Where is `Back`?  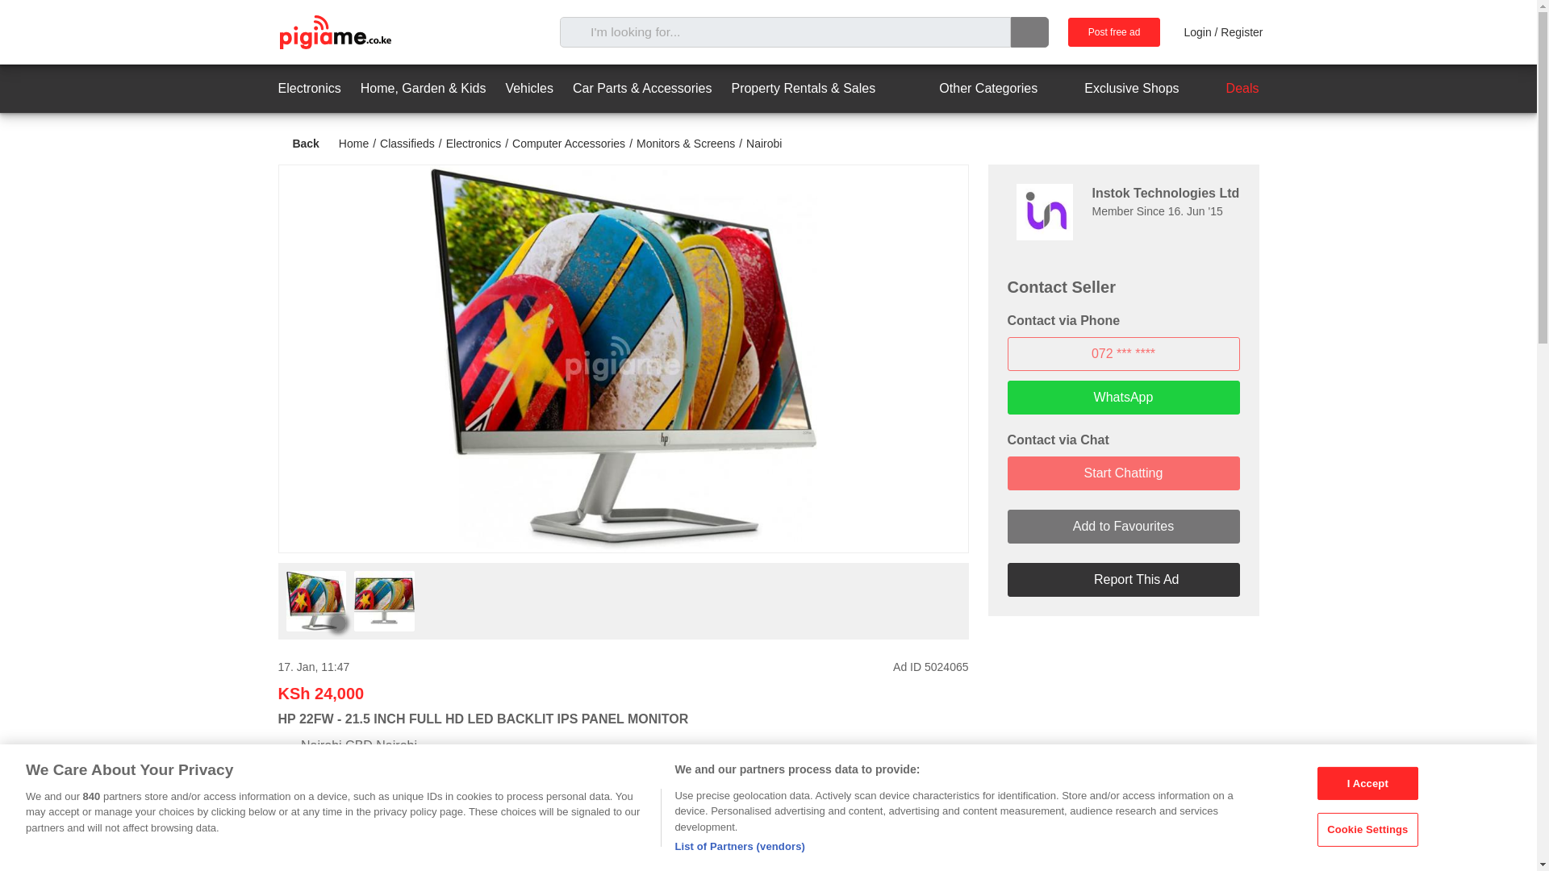 Back is located at coordinates (298, 144).